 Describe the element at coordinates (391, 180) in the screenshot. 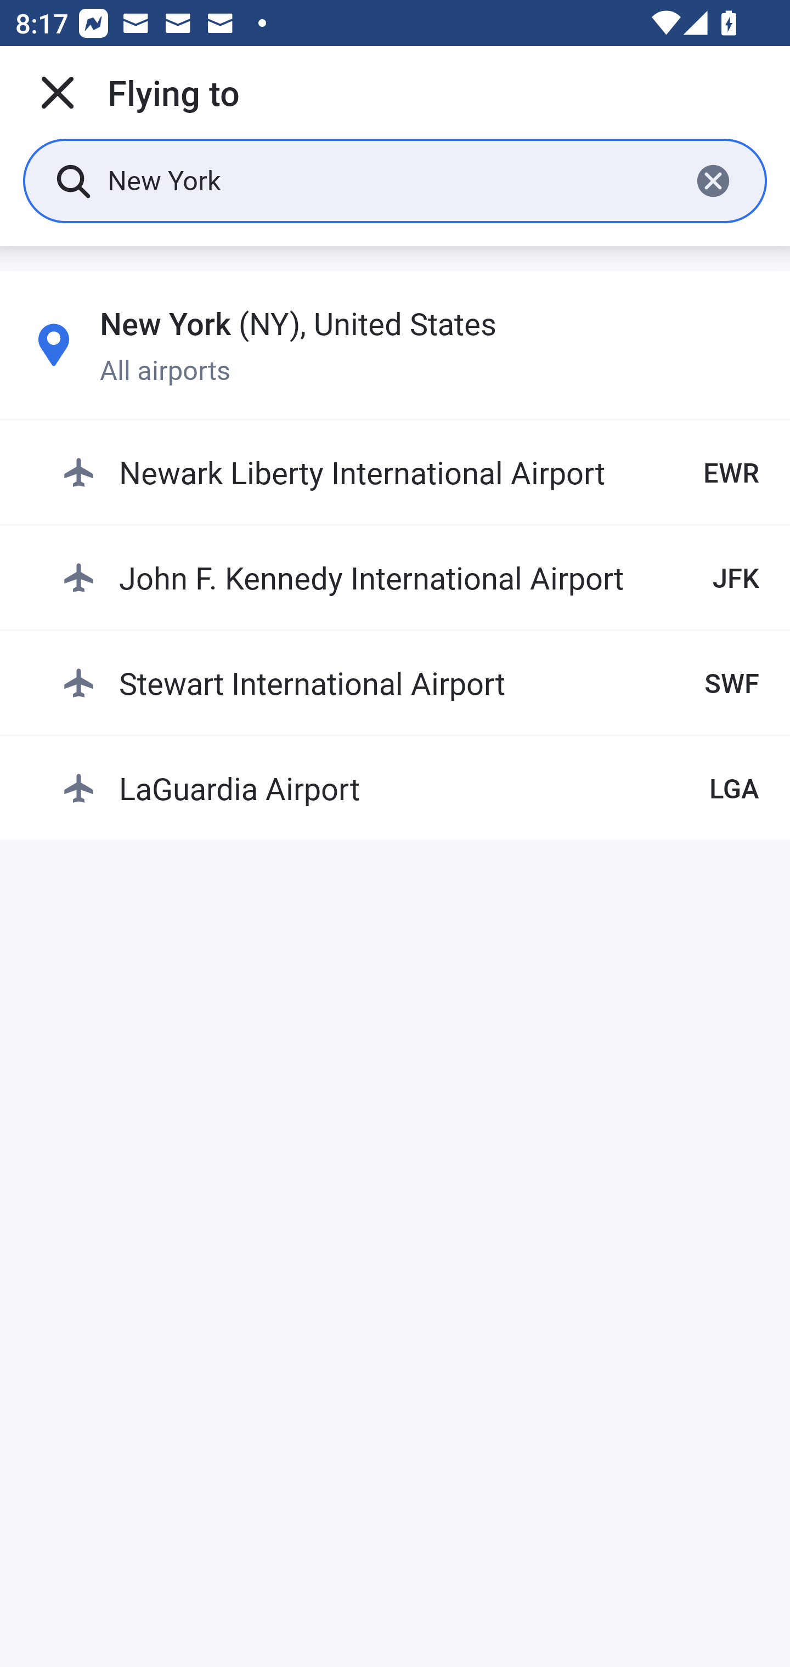

I see `New York` at that location.